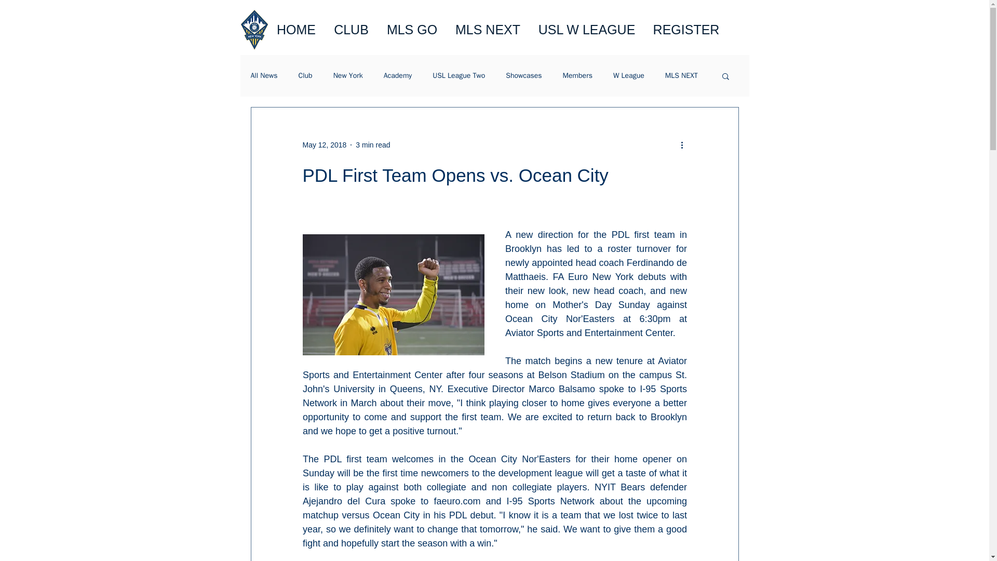 The image size is (997, 561). What do you see at coordinates (587, 30) in the screenshot?
I see `USL W LEAGUE` at bounding box center [587, 30].